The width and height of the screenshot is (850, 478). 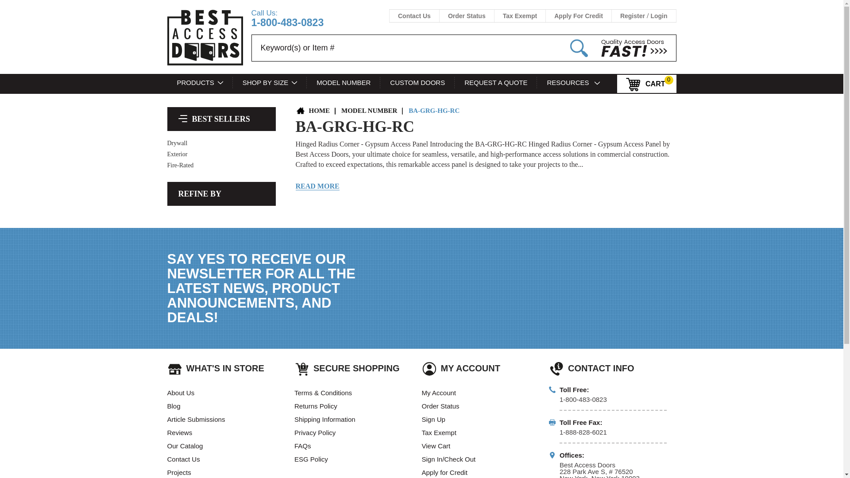 What do you see at coordinates (578, 16) in the screenshot?
I see `Apply For Credit` at bounding box center [578, 16].